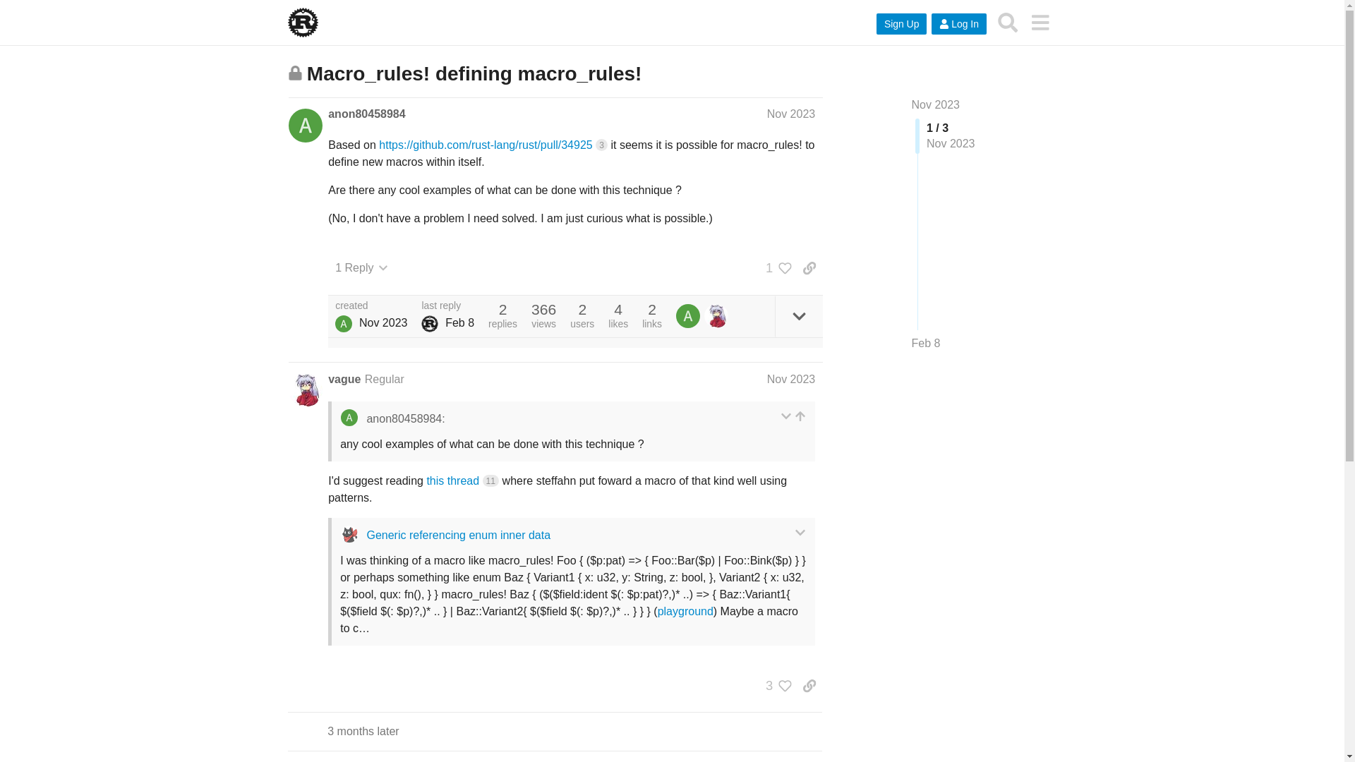  Describe the element at coordinates (344, 380) in the screenshot. I see `vague` at that location.